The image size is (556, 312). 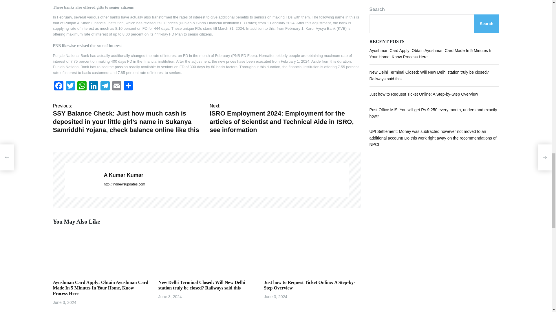 What do you see at coordinates (93, 86) in the screenshot?
I see `LinkedIn` at bounding box center [93, 86].